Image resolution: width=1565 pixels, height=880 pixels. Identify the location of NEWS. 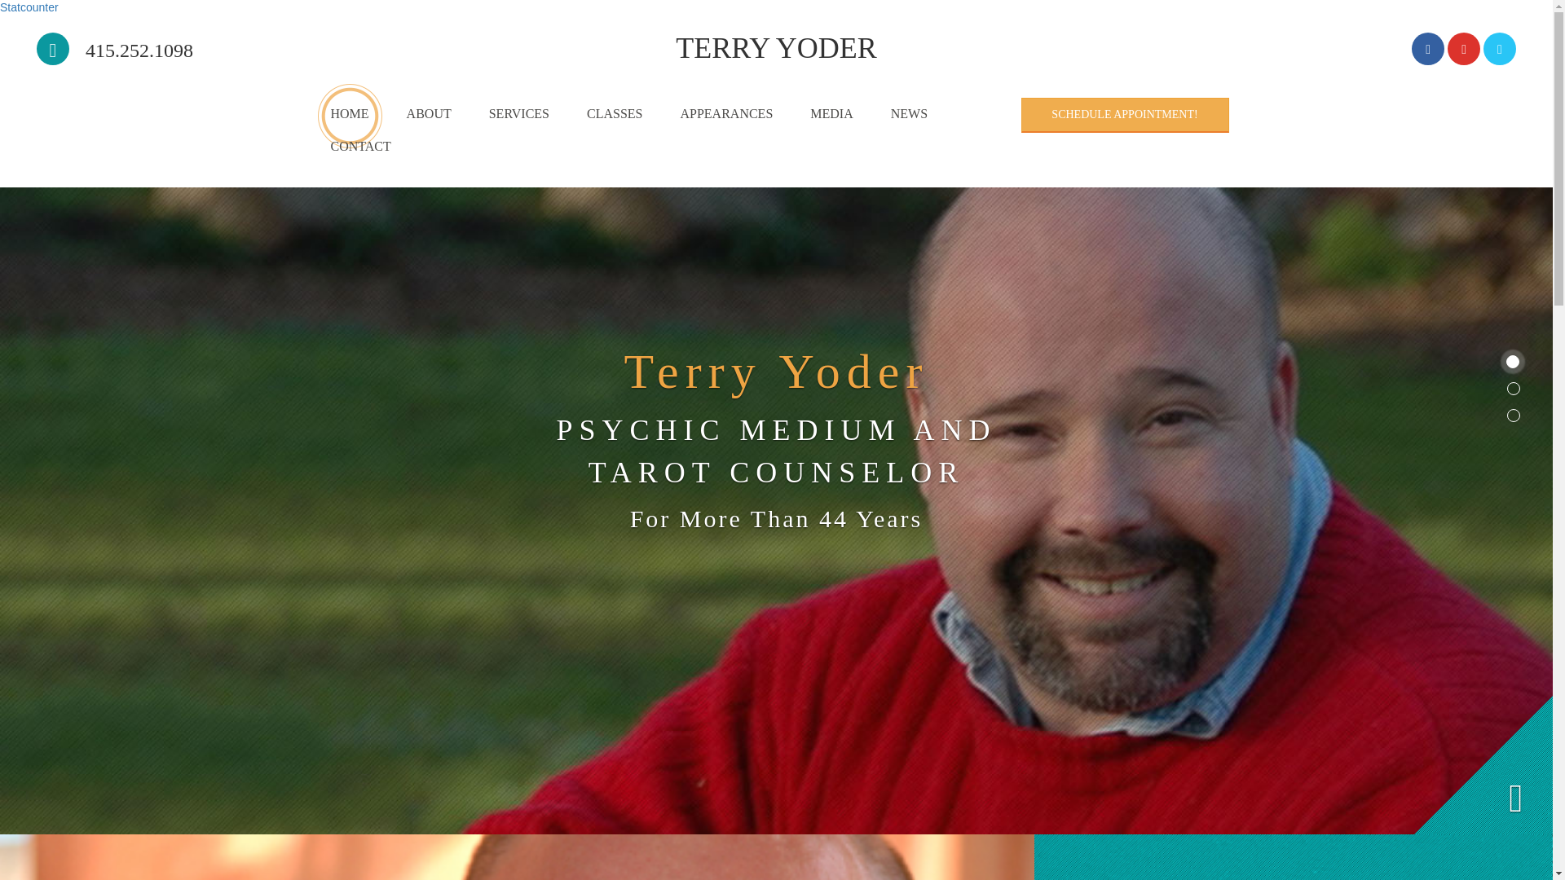
(909, 113).